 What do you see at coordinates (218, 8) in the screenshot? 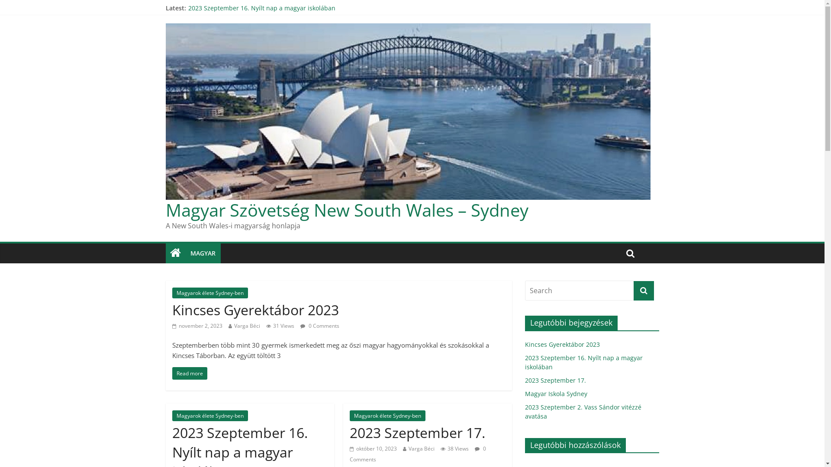
I see `2023 Szeptember 17.` at bounding box center [218, 8].